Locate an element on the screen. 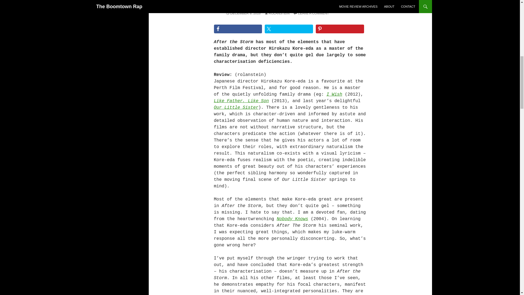 The width and height of the screenshot is (524, 295). Share on Pinterest is located at coordinates (340, 29).